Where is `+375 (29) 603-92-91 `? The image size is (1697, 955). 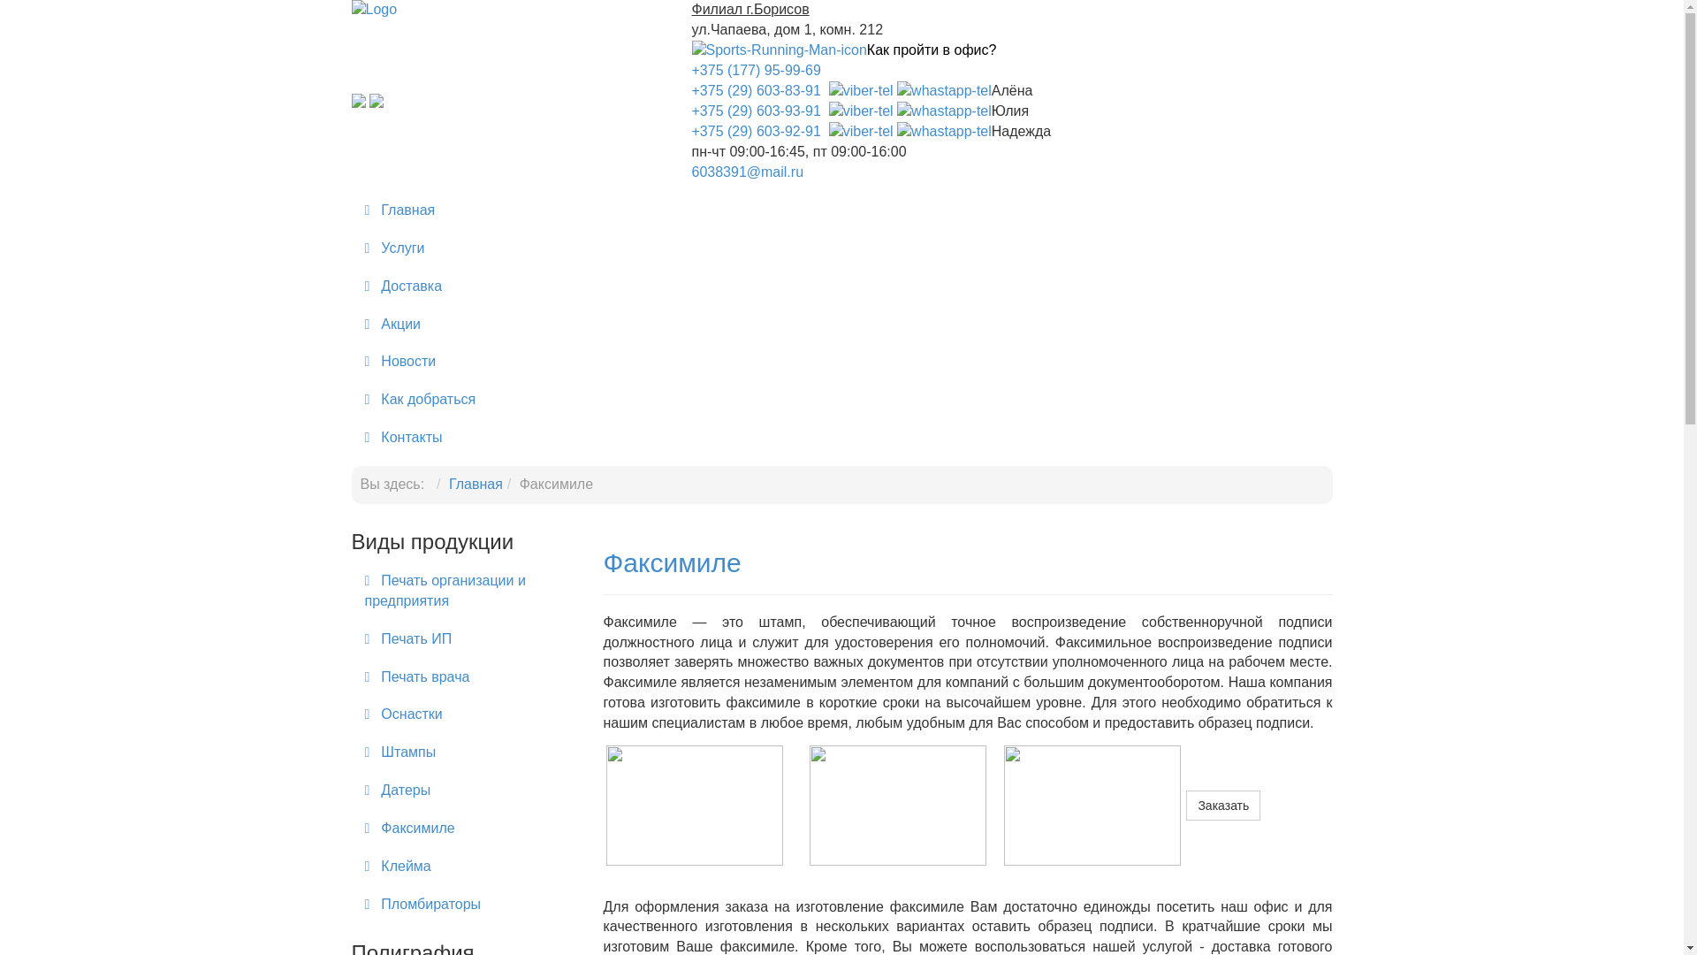 +375 (29) 603-92-91  is located at coordinates (758, 131).